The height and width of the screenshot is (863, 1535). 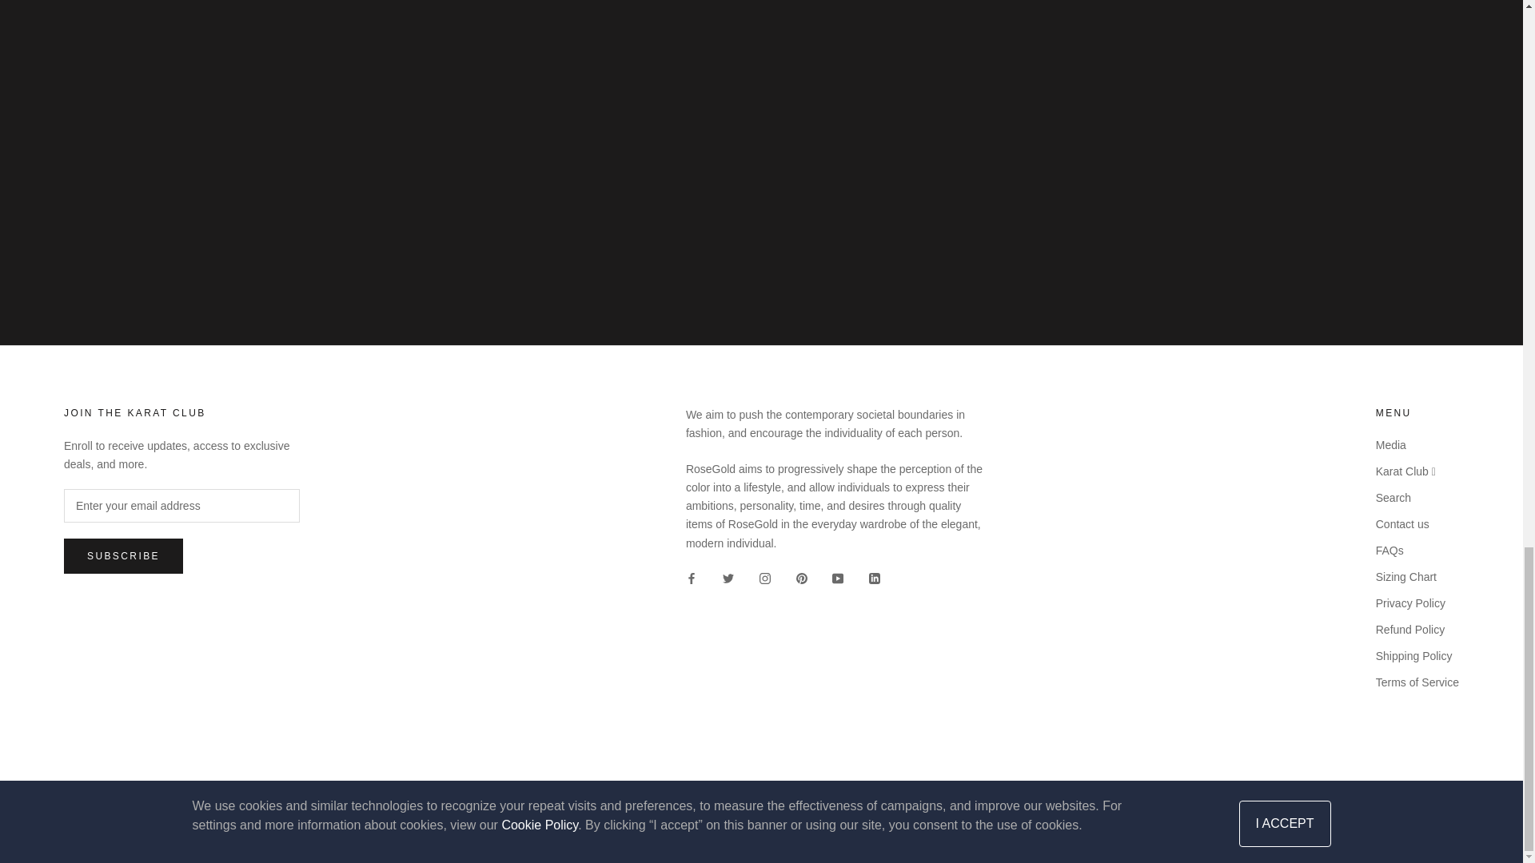 What do you see at coordinates (1401, 809) in the screenshot?
I see `Venmo` at bounding box center [1401, 809].